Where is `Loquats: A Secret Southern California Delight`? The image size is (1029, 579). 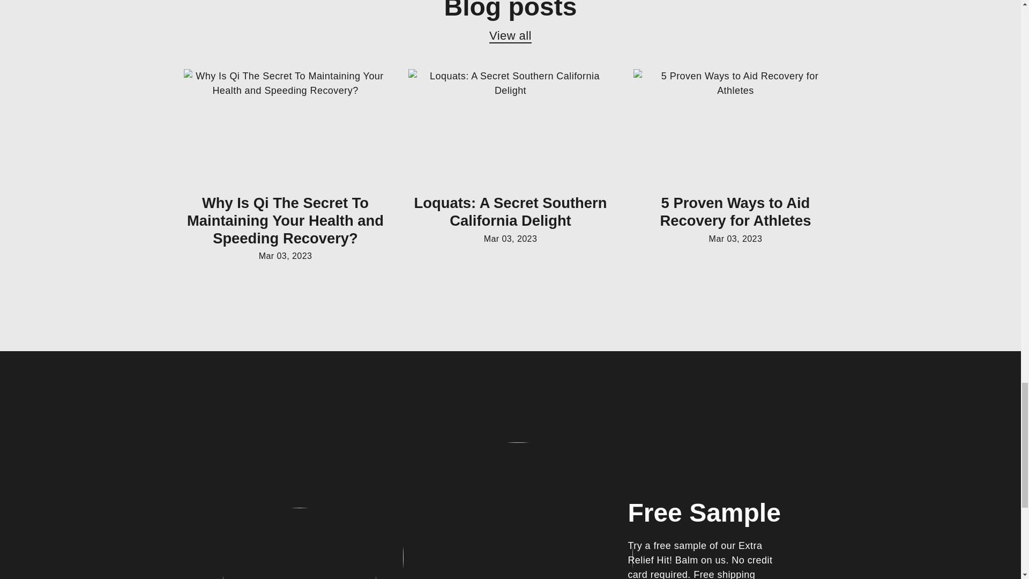 Loquats: A Secret Southern California Delight is located at coordinates (510, 211).